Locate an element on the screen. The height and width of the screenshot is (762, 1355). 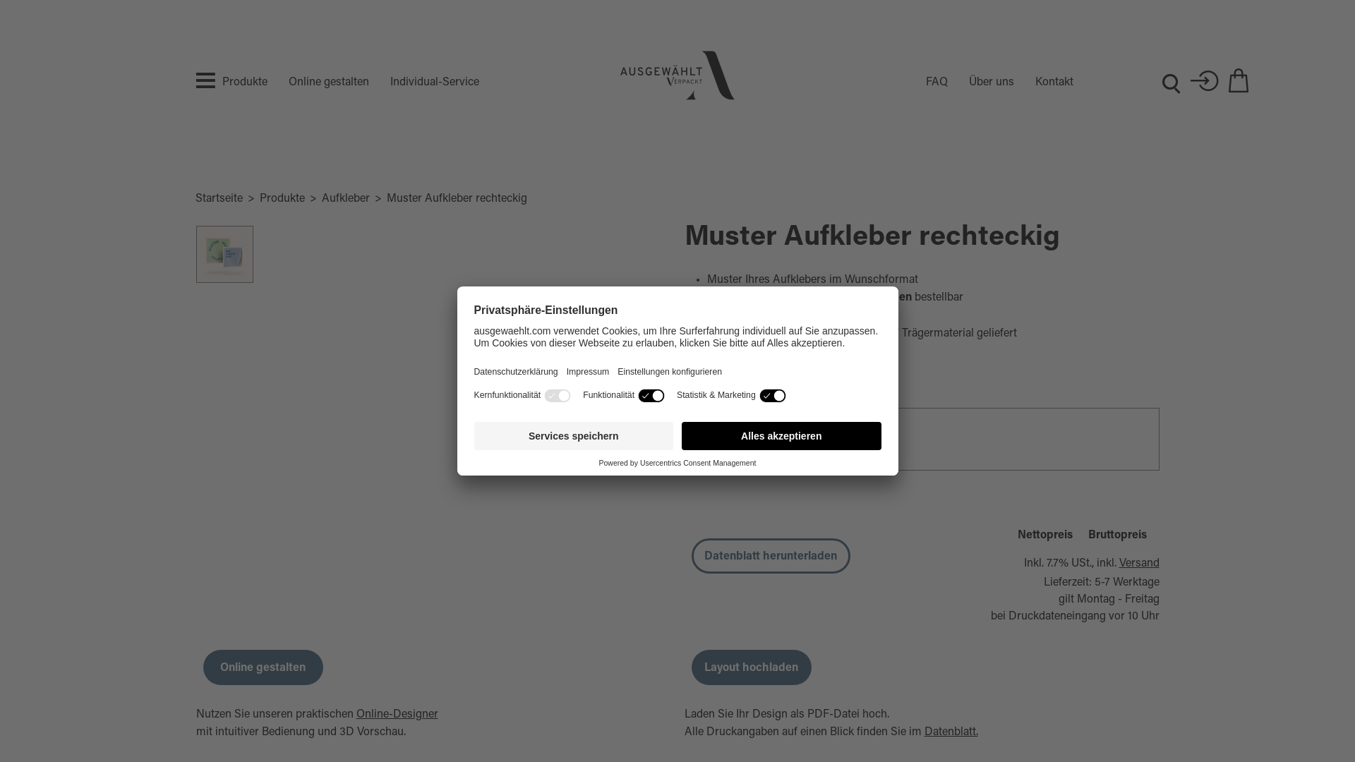
Datenblatt herunterladen is located at coordinates (771, 556).